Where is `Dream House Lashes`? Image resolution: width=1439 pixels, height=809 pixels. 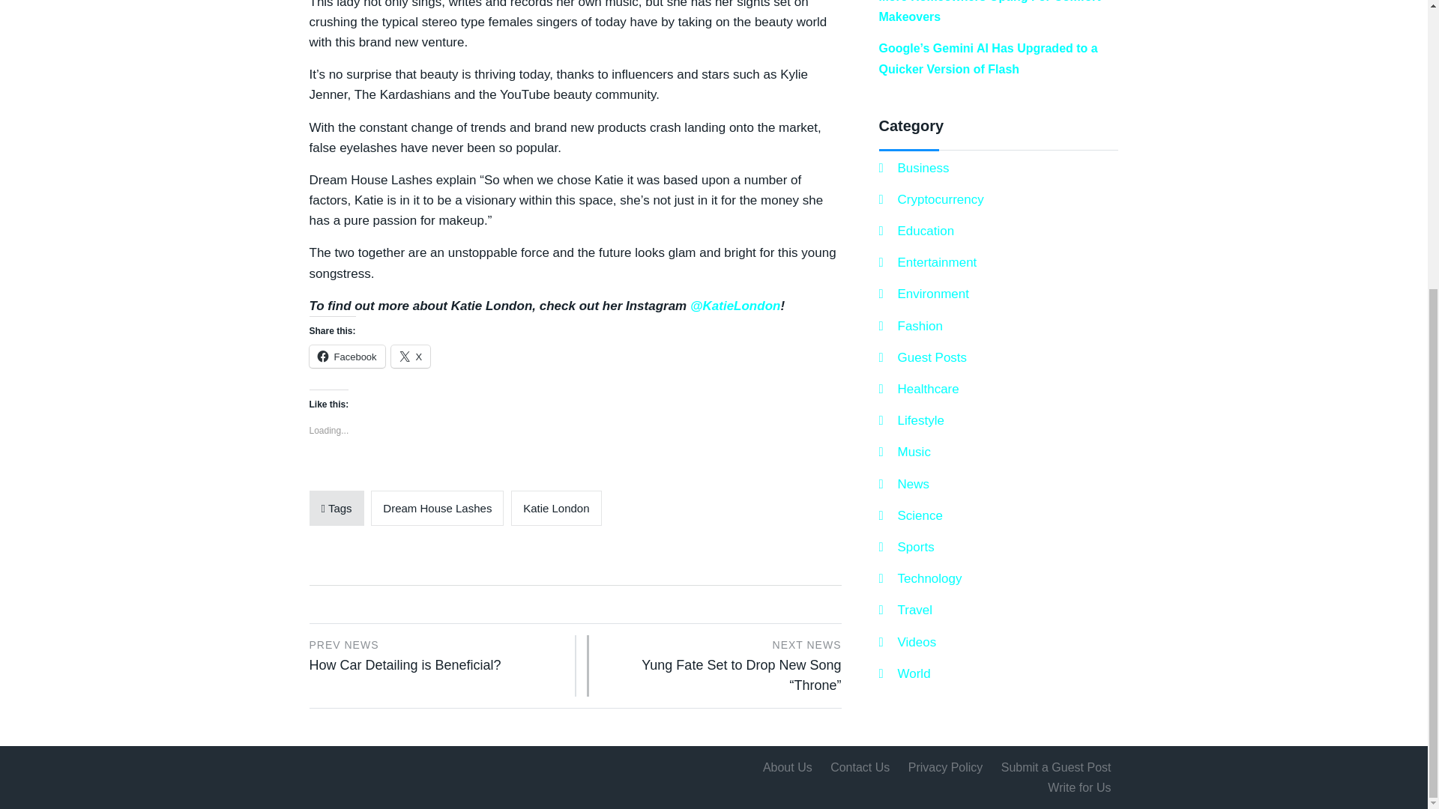 Dream House Lashes is located at coordinates (438, 508).